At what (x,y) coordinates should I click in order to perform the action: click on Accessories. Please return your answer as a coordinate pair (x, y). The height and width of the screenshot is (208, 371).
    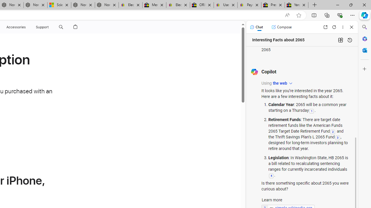
    Looking at the image, I should click on (16, 27).